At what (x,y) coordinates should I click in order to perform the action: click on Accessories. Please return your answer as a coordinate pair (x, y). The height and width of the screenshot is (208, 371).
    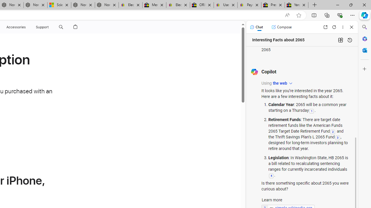
    Looking at the image, I should click on (16, 27).